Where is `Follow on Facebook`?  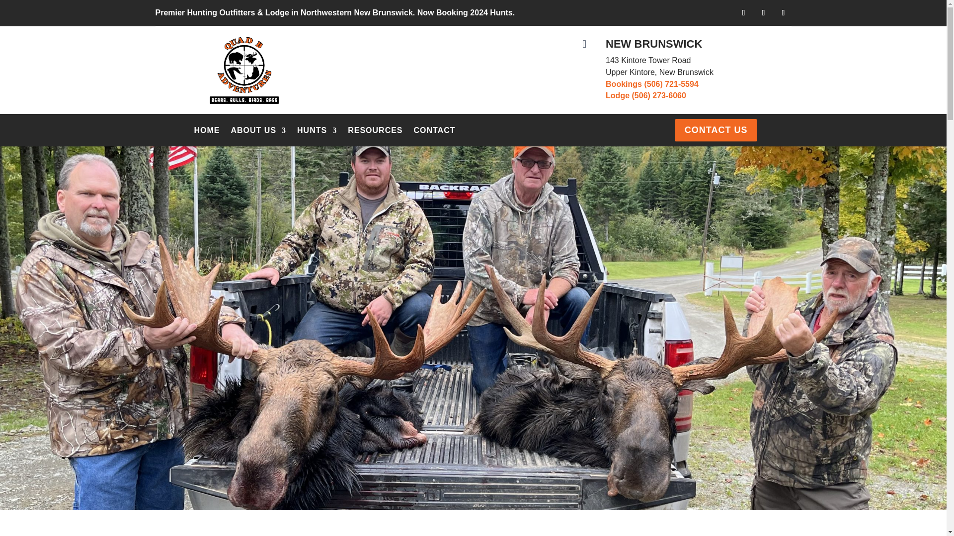
Follow on Facebook is located at coordinates (743, 13).